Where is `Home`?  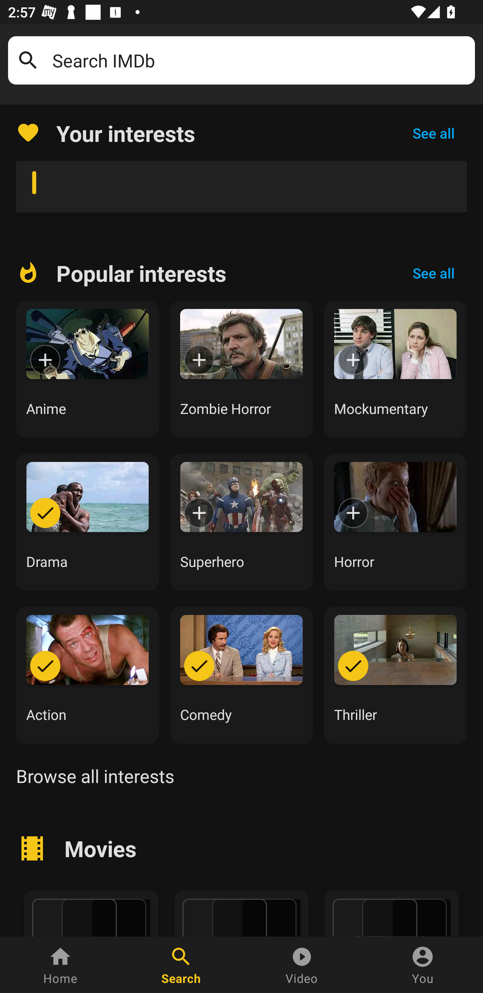 Home is located at coordinates (60, 965).